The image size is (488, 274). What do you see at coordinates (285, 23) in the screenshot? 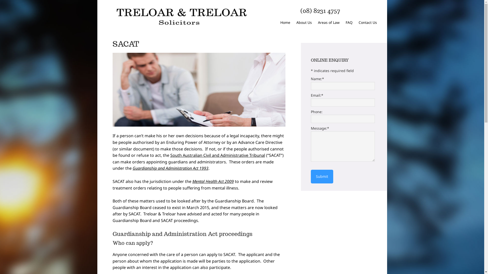
I see `Home` at bounding box center [285, 23].